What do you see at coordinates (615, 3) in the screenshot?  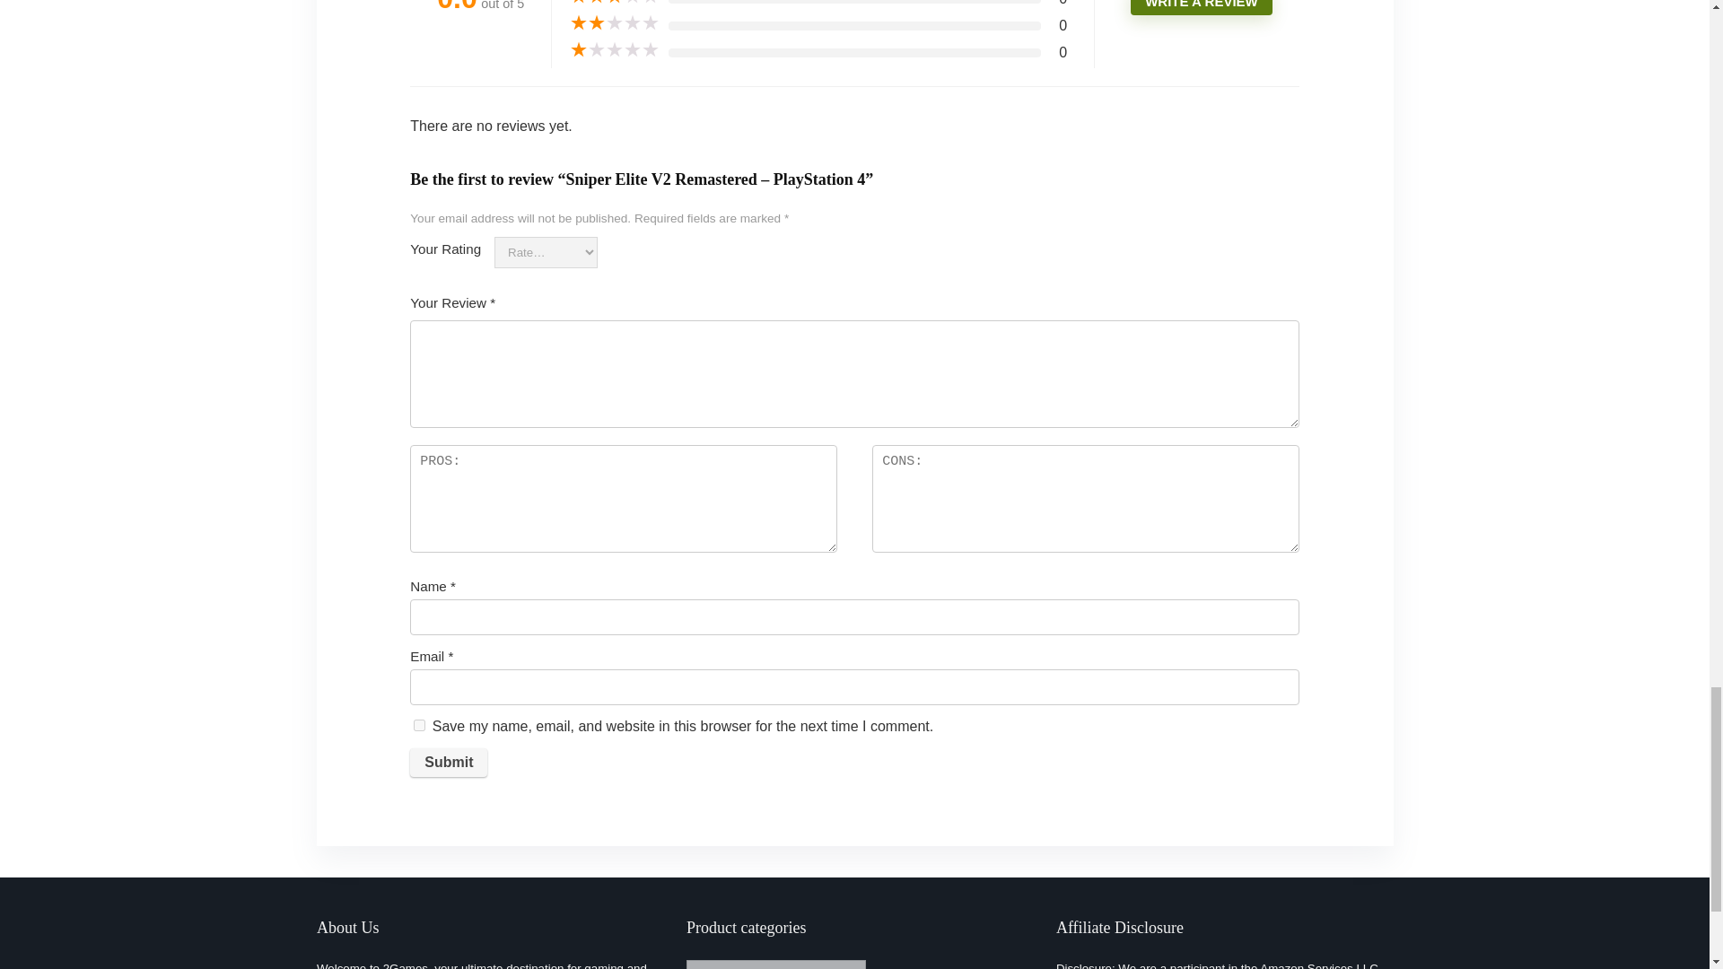 I see `Rated 3 out of 5` at bounding box center [615, 3].